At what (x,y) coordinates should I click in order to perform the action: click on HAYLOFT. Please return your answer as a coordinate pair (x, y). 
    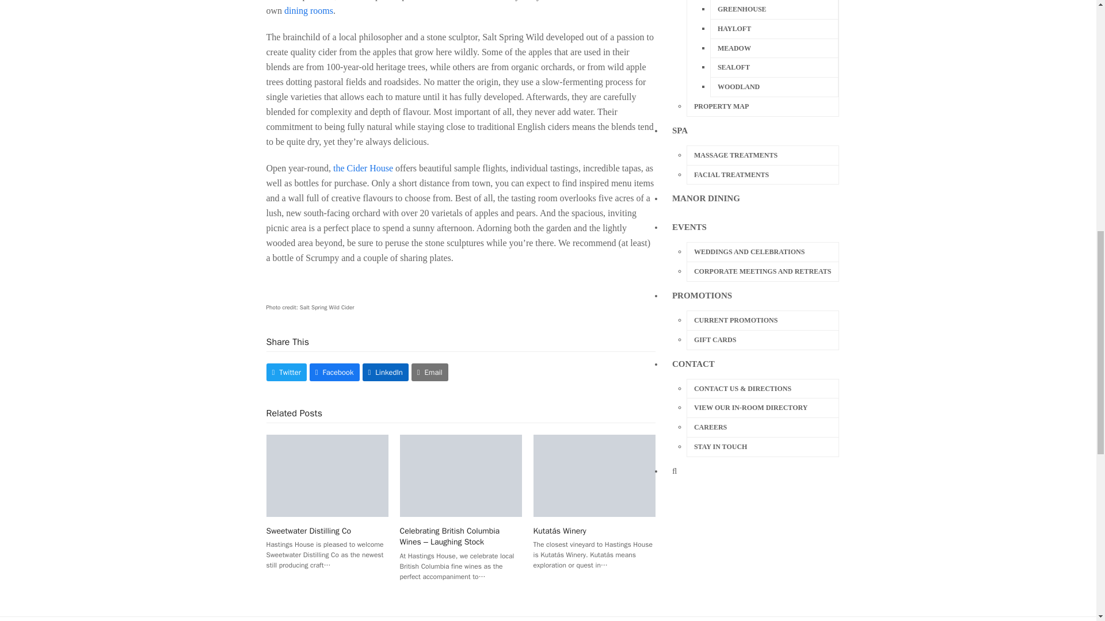
    Looking at the image, I should click on (773, 29).